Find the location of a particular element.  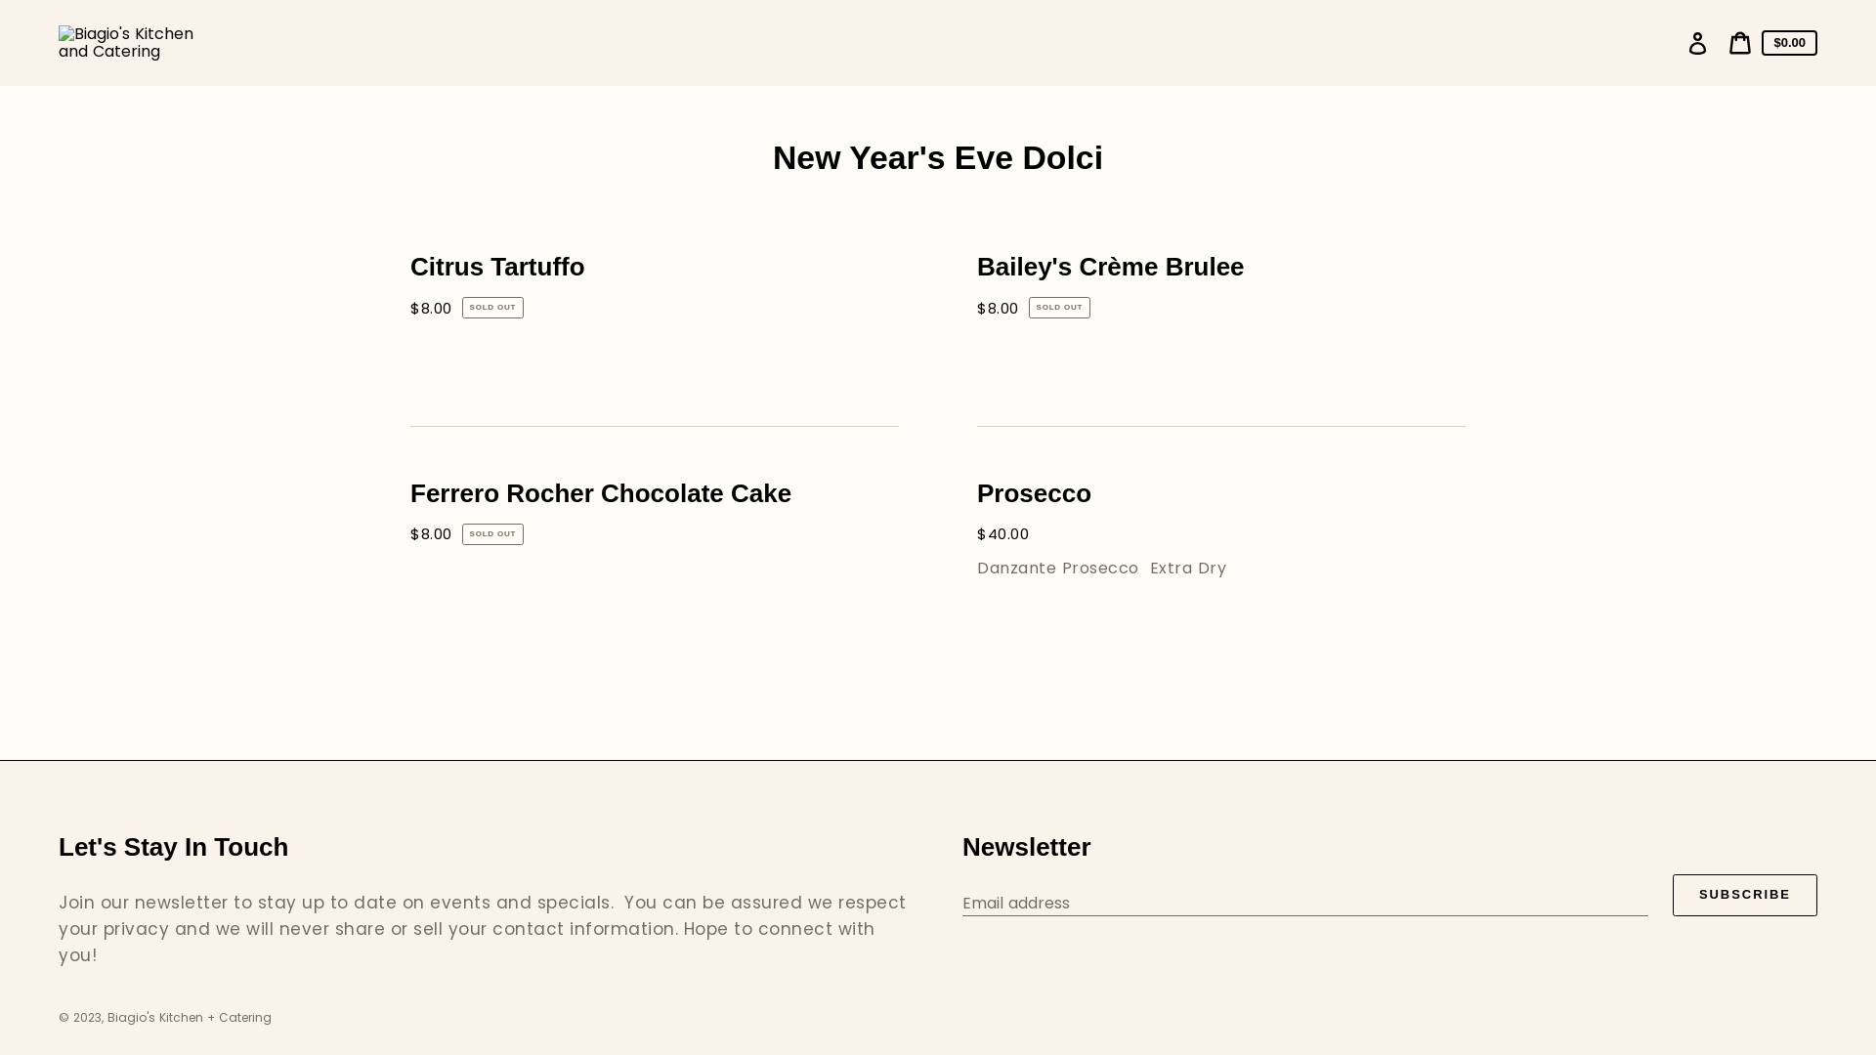

Cart is located at coordinates (1740, 43).